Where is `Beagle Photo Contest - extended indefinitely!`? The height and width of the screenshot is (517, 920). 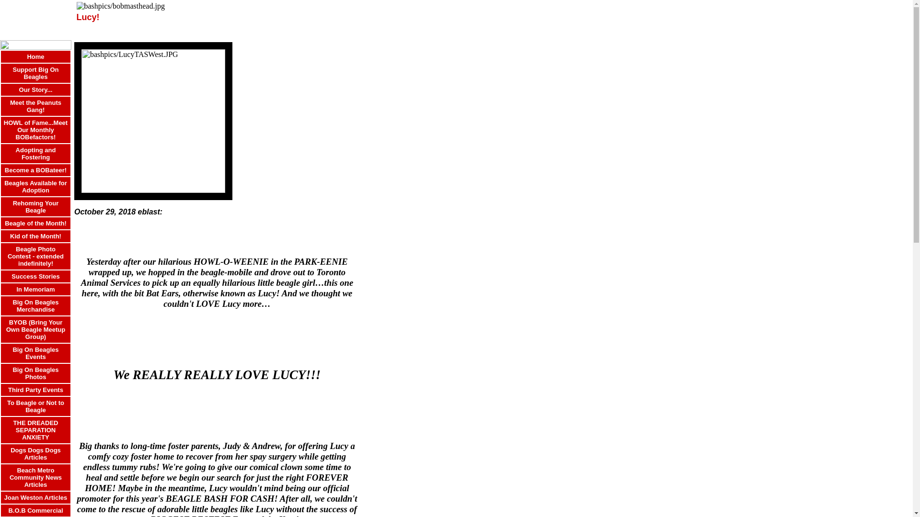
Beagle Photo Contest - extended indefinitely! is located at coordinates (35, 256).